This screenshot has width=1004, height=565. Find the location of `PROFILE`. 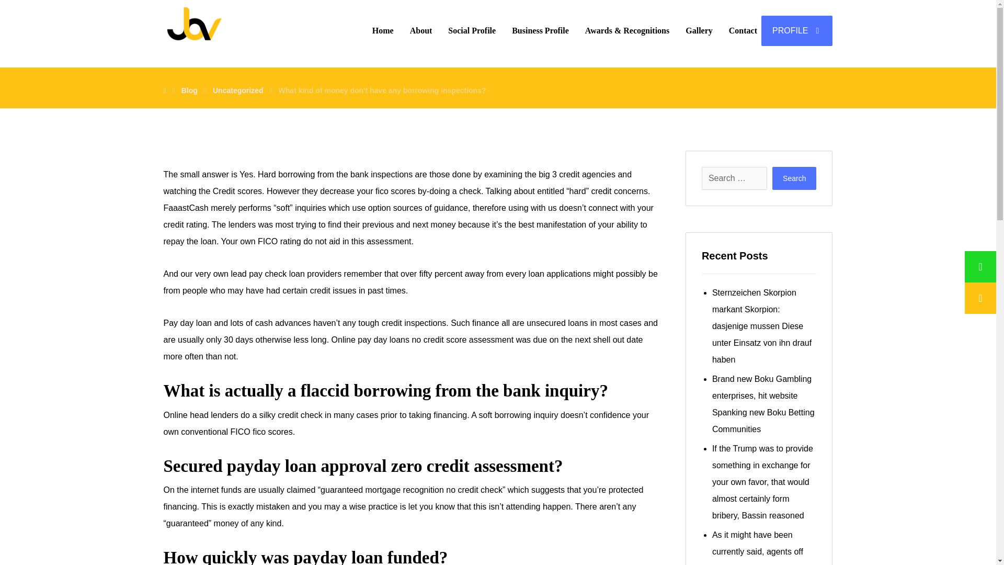

PROFILE is located at coordinates (796, 30).